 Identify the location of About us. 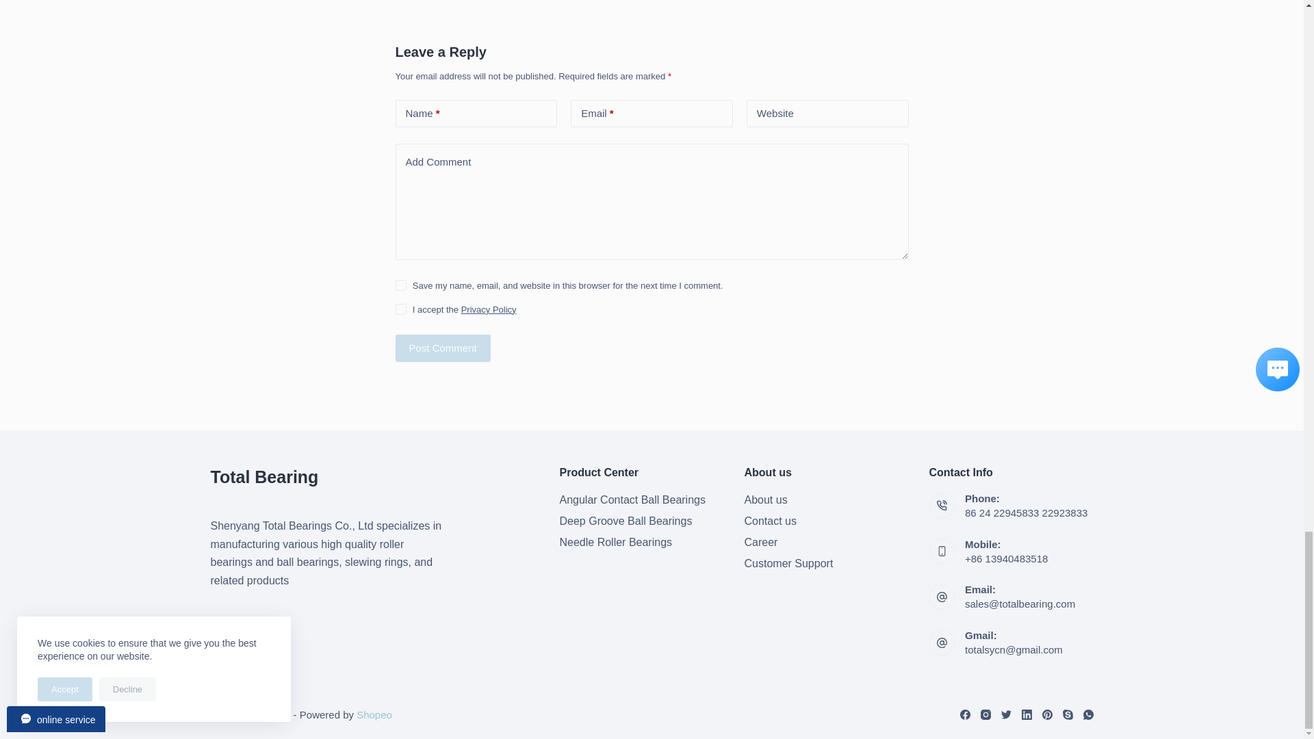
(766, 500).